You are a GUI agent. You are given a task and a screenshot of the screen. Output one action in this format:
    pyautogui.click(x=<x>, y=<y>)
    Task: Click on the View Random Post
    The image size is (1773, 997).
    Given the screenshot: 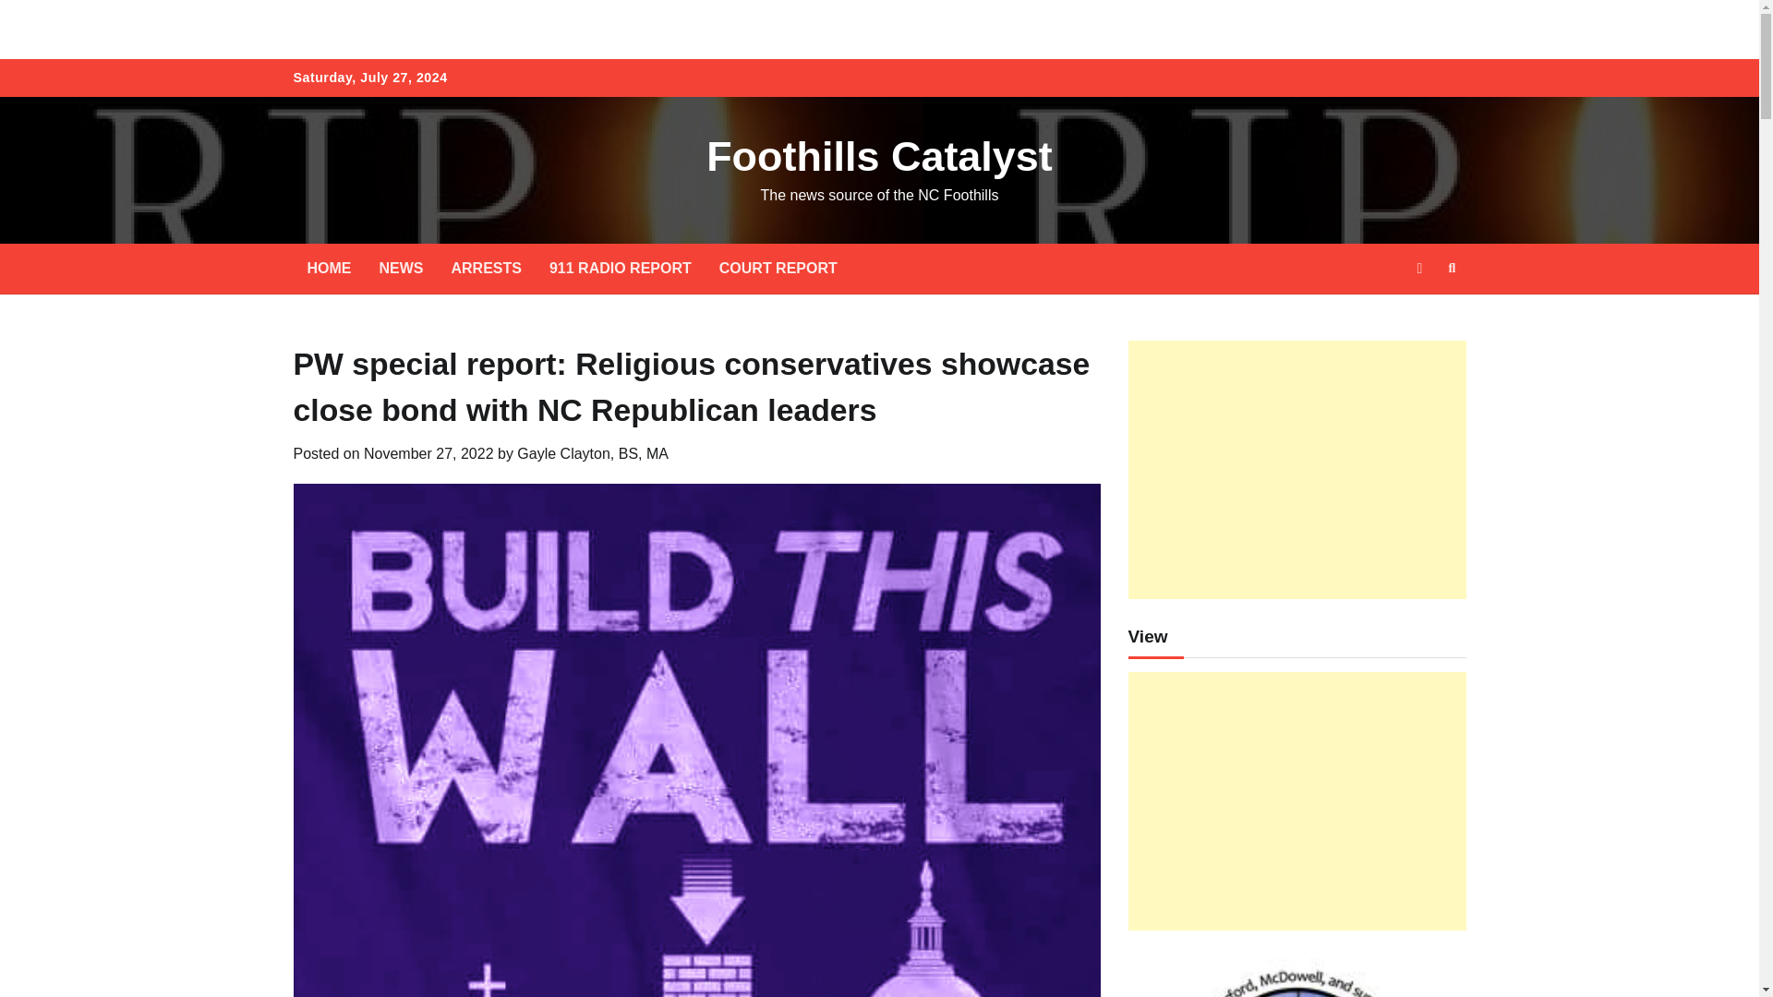 What is the action you would take?
    pyautogui.click(x=1418, y=268)
    